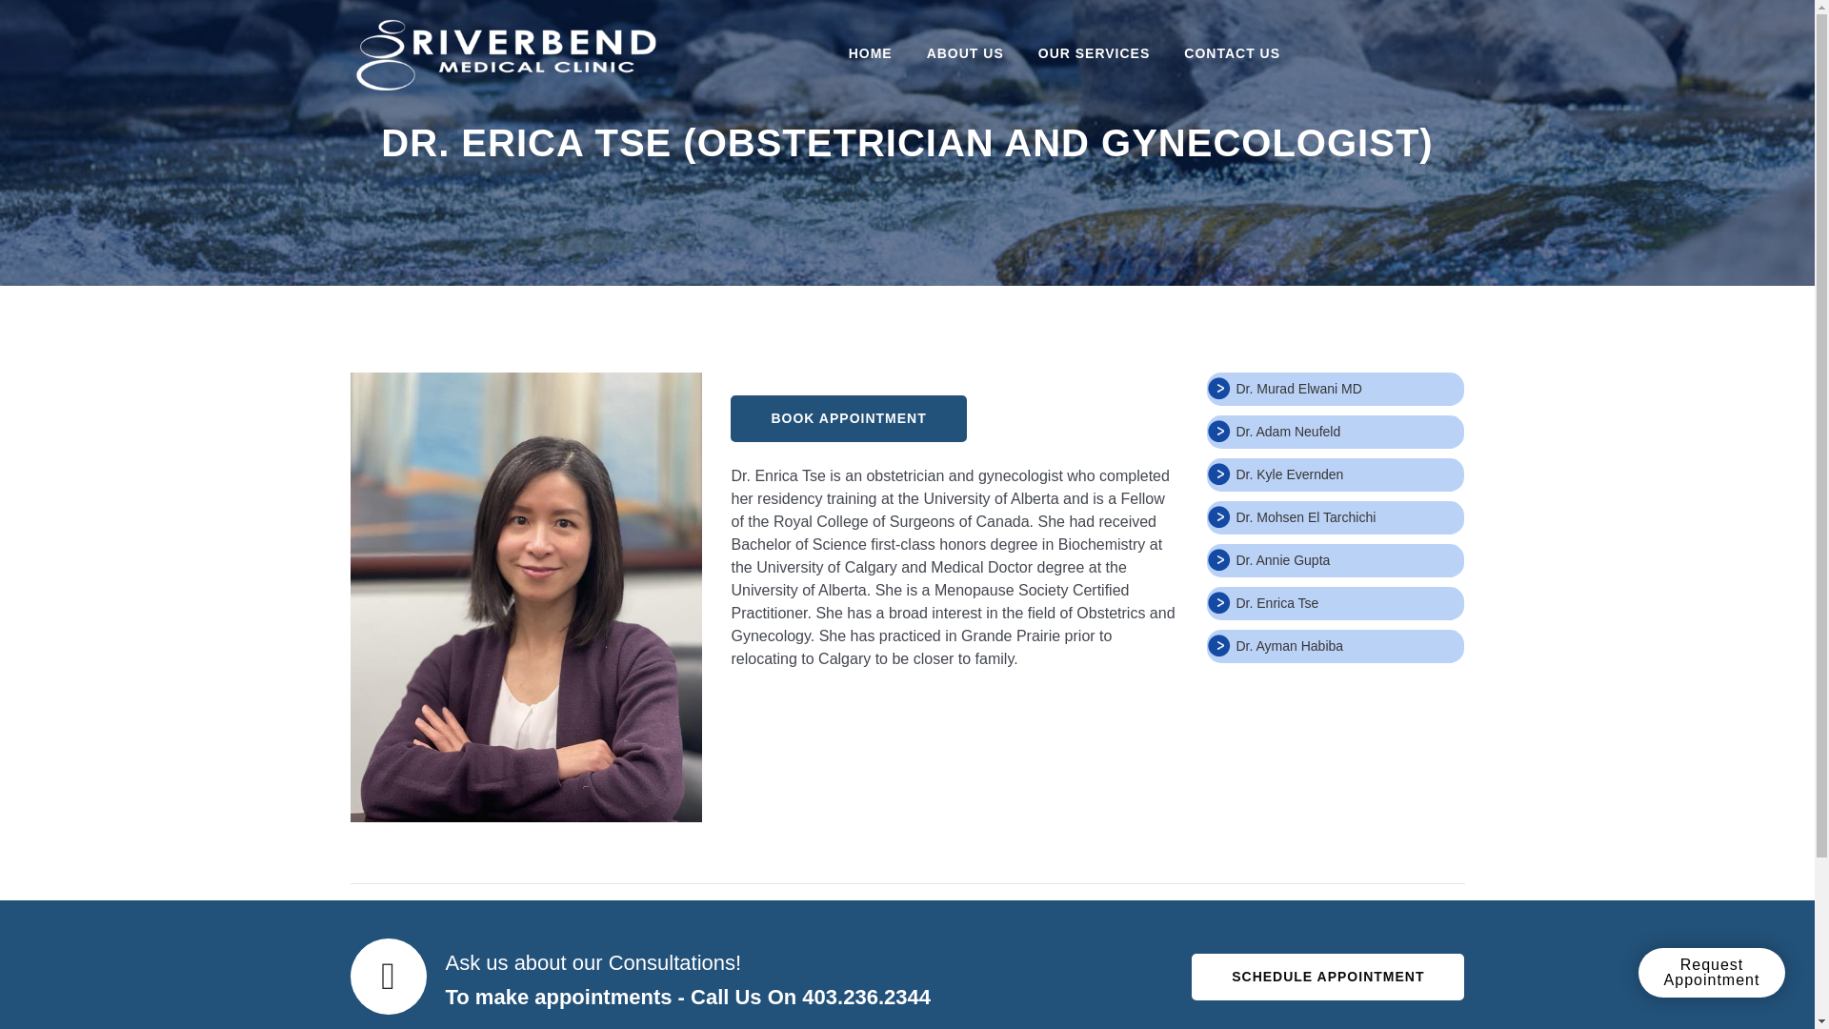 This screenshot has height=1029, width=1829. What do you see at coordinates (1232, 53) in the screenshot?
I see `CONTACT US` at bounding box center [1232, 53].